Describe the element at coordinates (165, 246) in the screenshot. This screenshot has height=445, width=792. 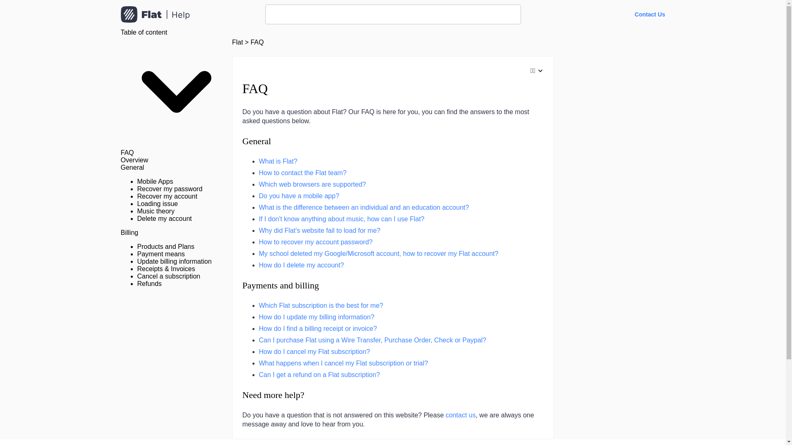
I see `Products and Plans` at that location.